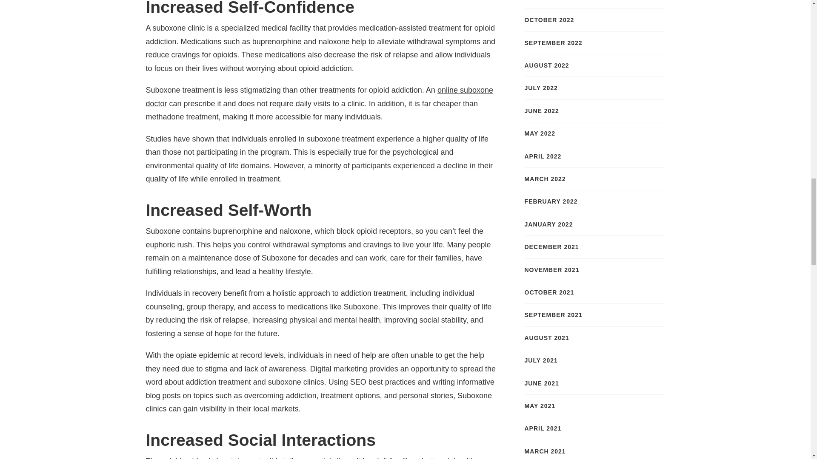  I want to click on online suboxone doctor, so click(319, 96).